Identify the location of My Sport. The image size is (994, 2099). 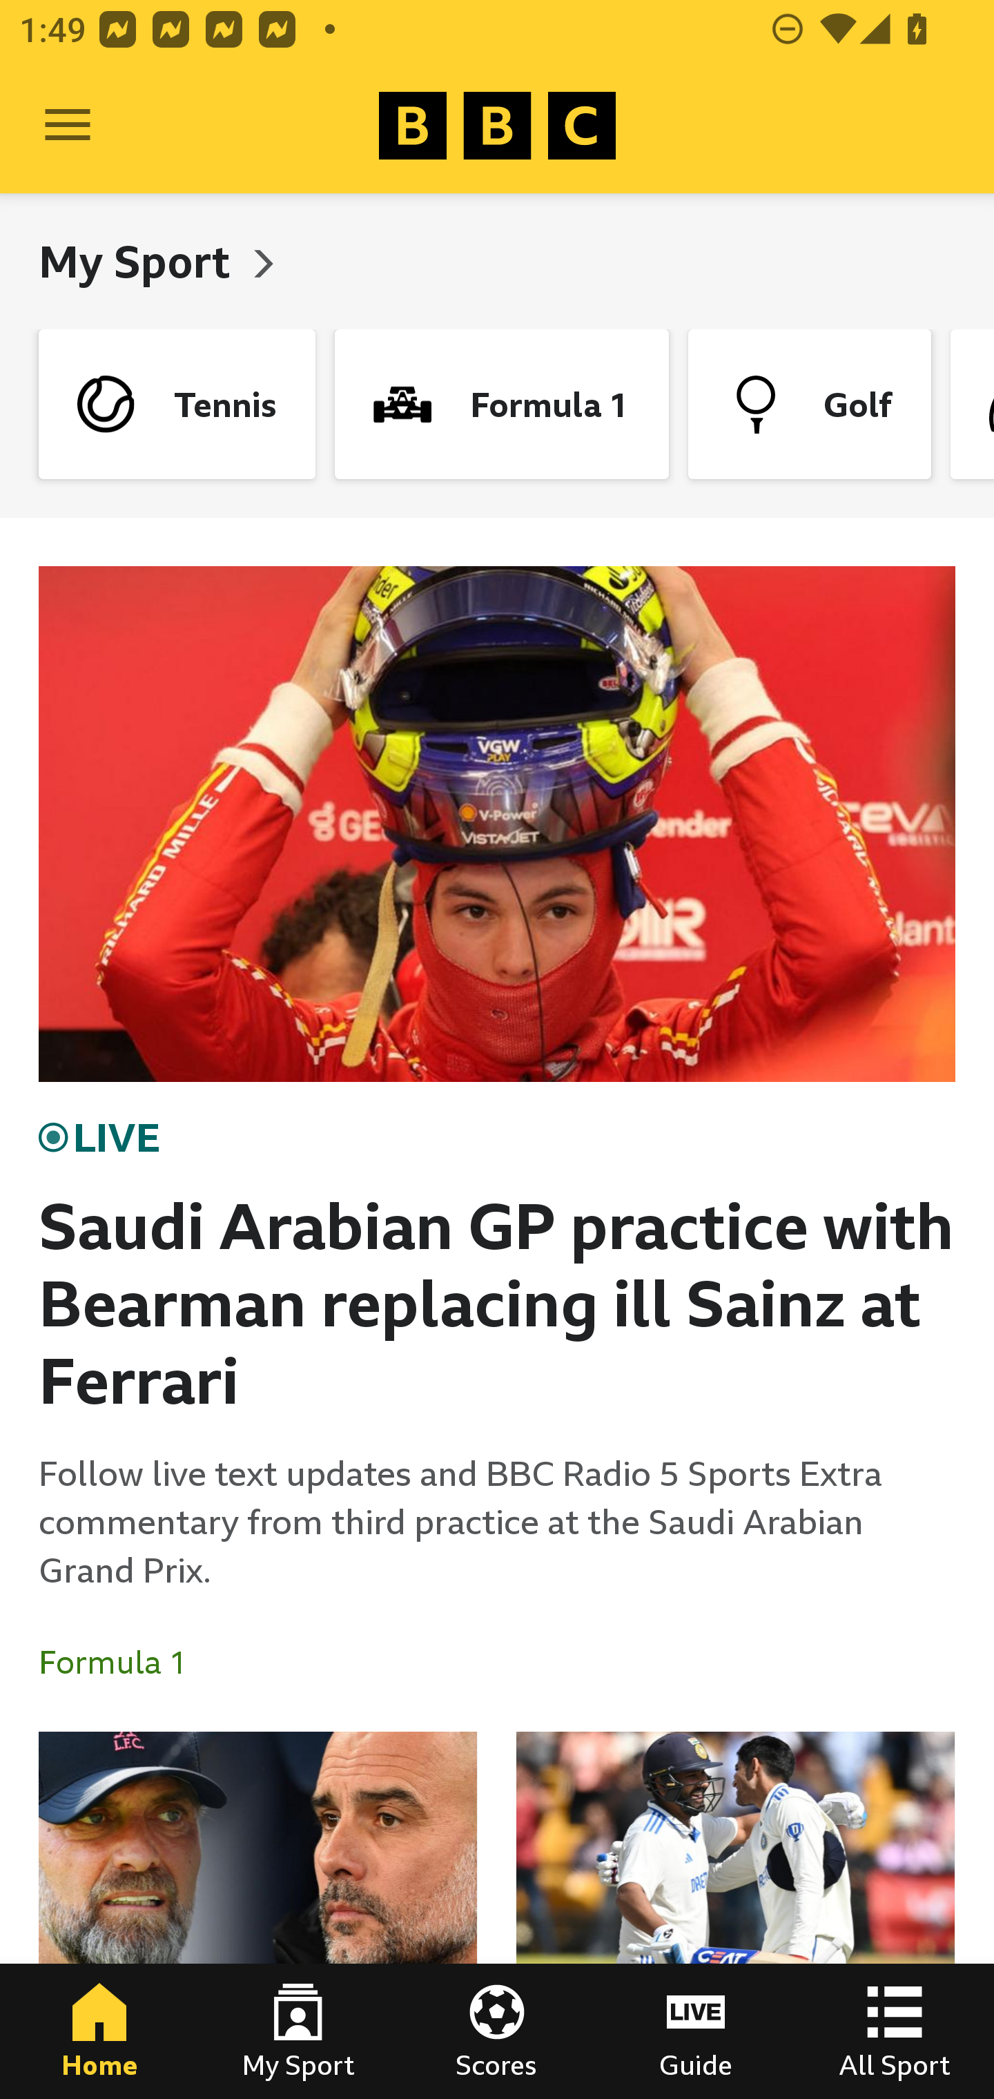
(139, 261).